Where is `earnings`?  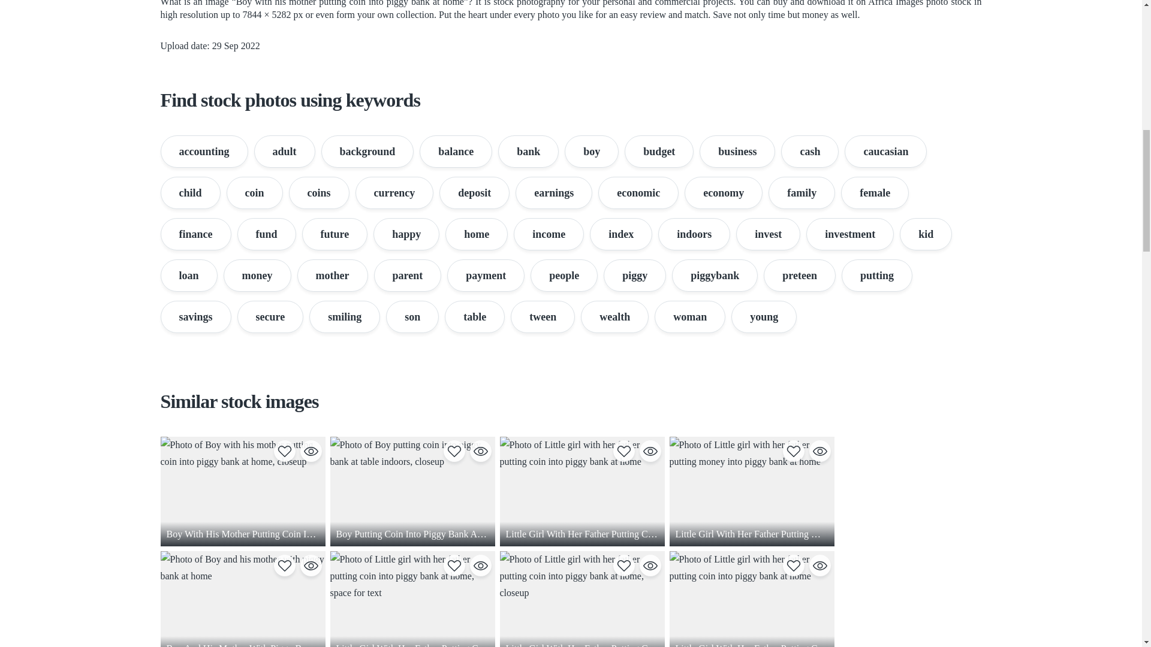
earnings is located at coordinates (554, 192).